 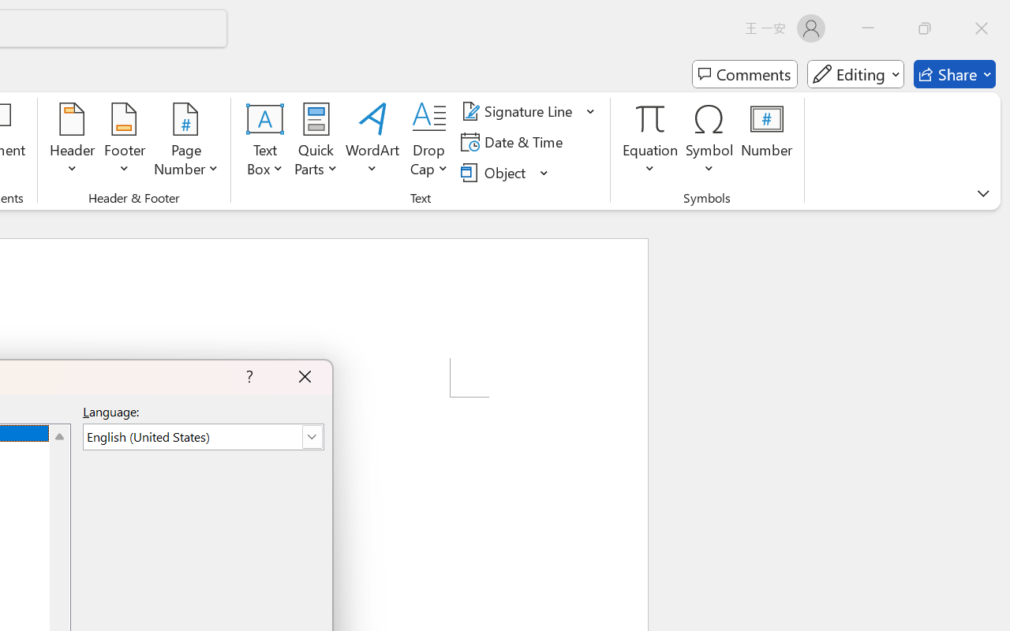 I want to click on Page Number, so click(x=186, y=142).